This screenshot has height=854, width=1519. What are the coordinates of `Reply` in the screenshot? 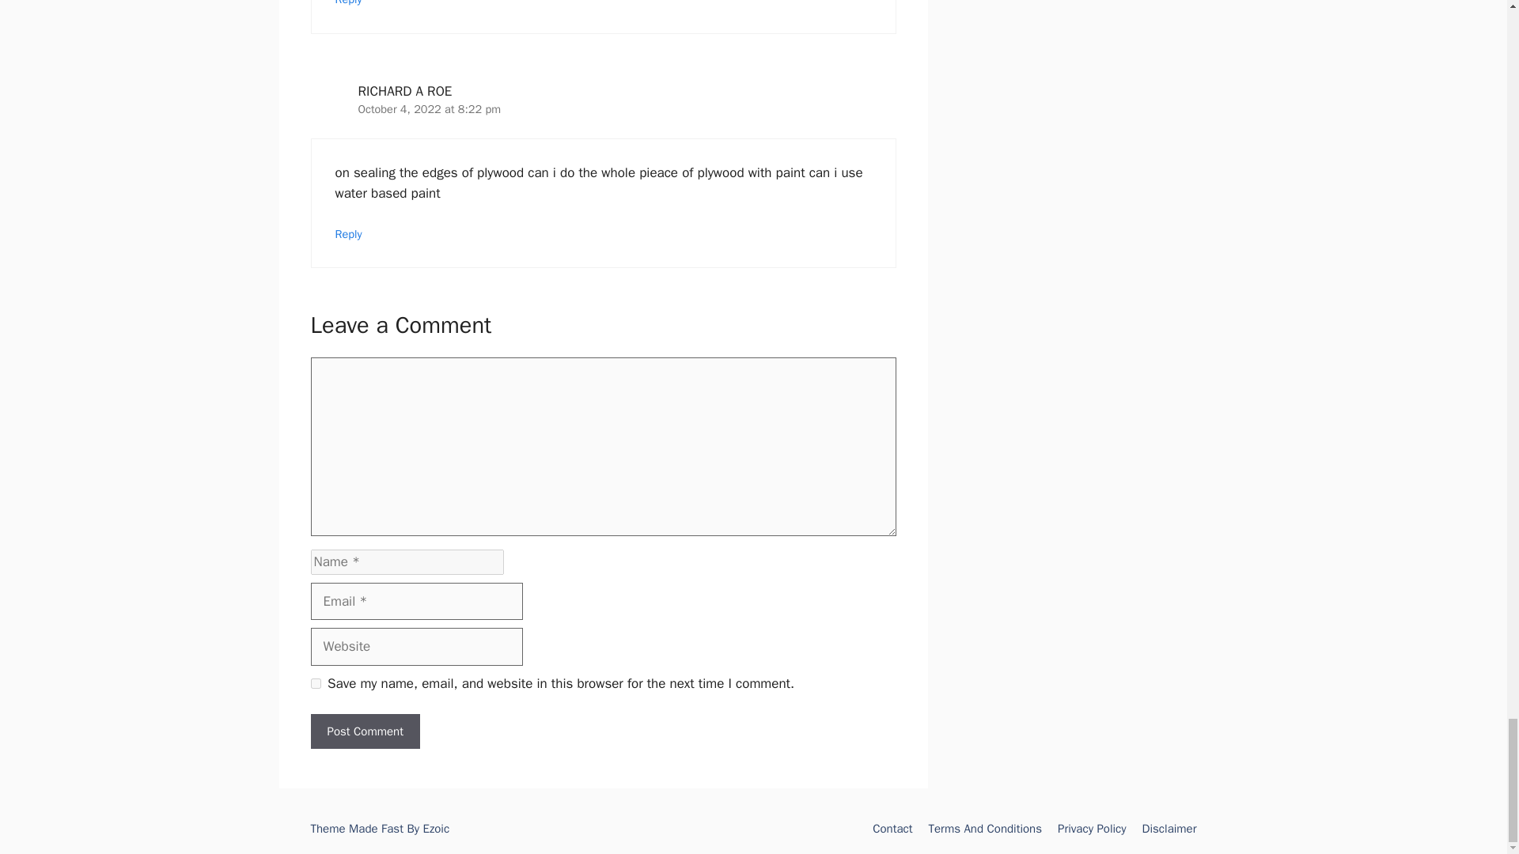 It's located at (349, 3).